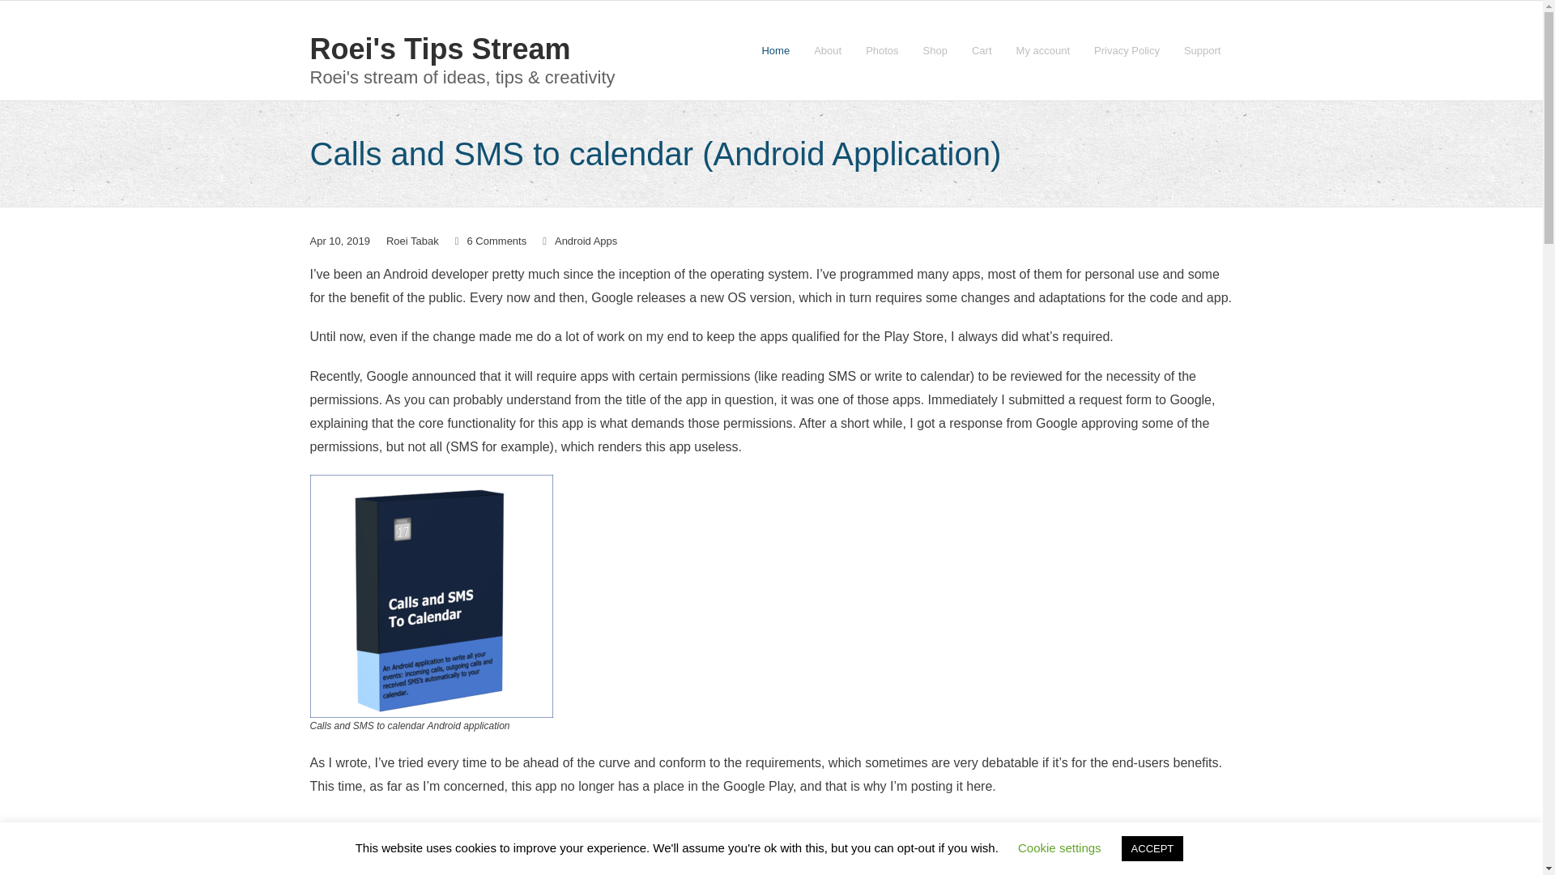 The image size is (1555, 875). What do you see at coordinates (411, 241) in the screenshot?
I see `Roei Tabak` at bounding box center [411, 241].